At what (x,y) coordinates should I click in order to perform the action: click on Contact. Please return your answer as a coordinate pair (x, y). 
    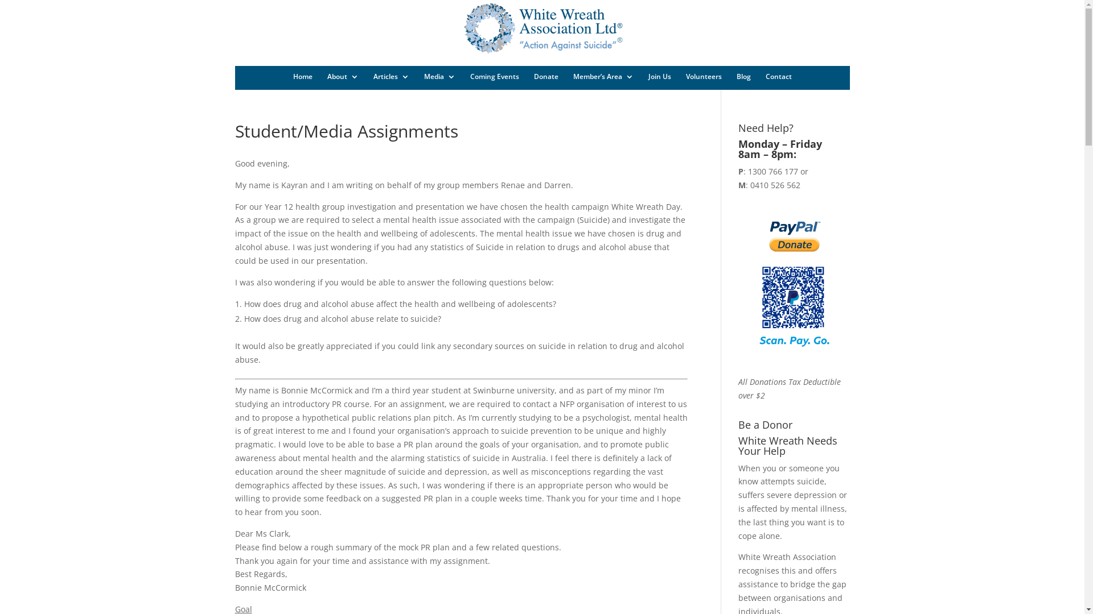
    Looking at the image, I should click on (778, 77).